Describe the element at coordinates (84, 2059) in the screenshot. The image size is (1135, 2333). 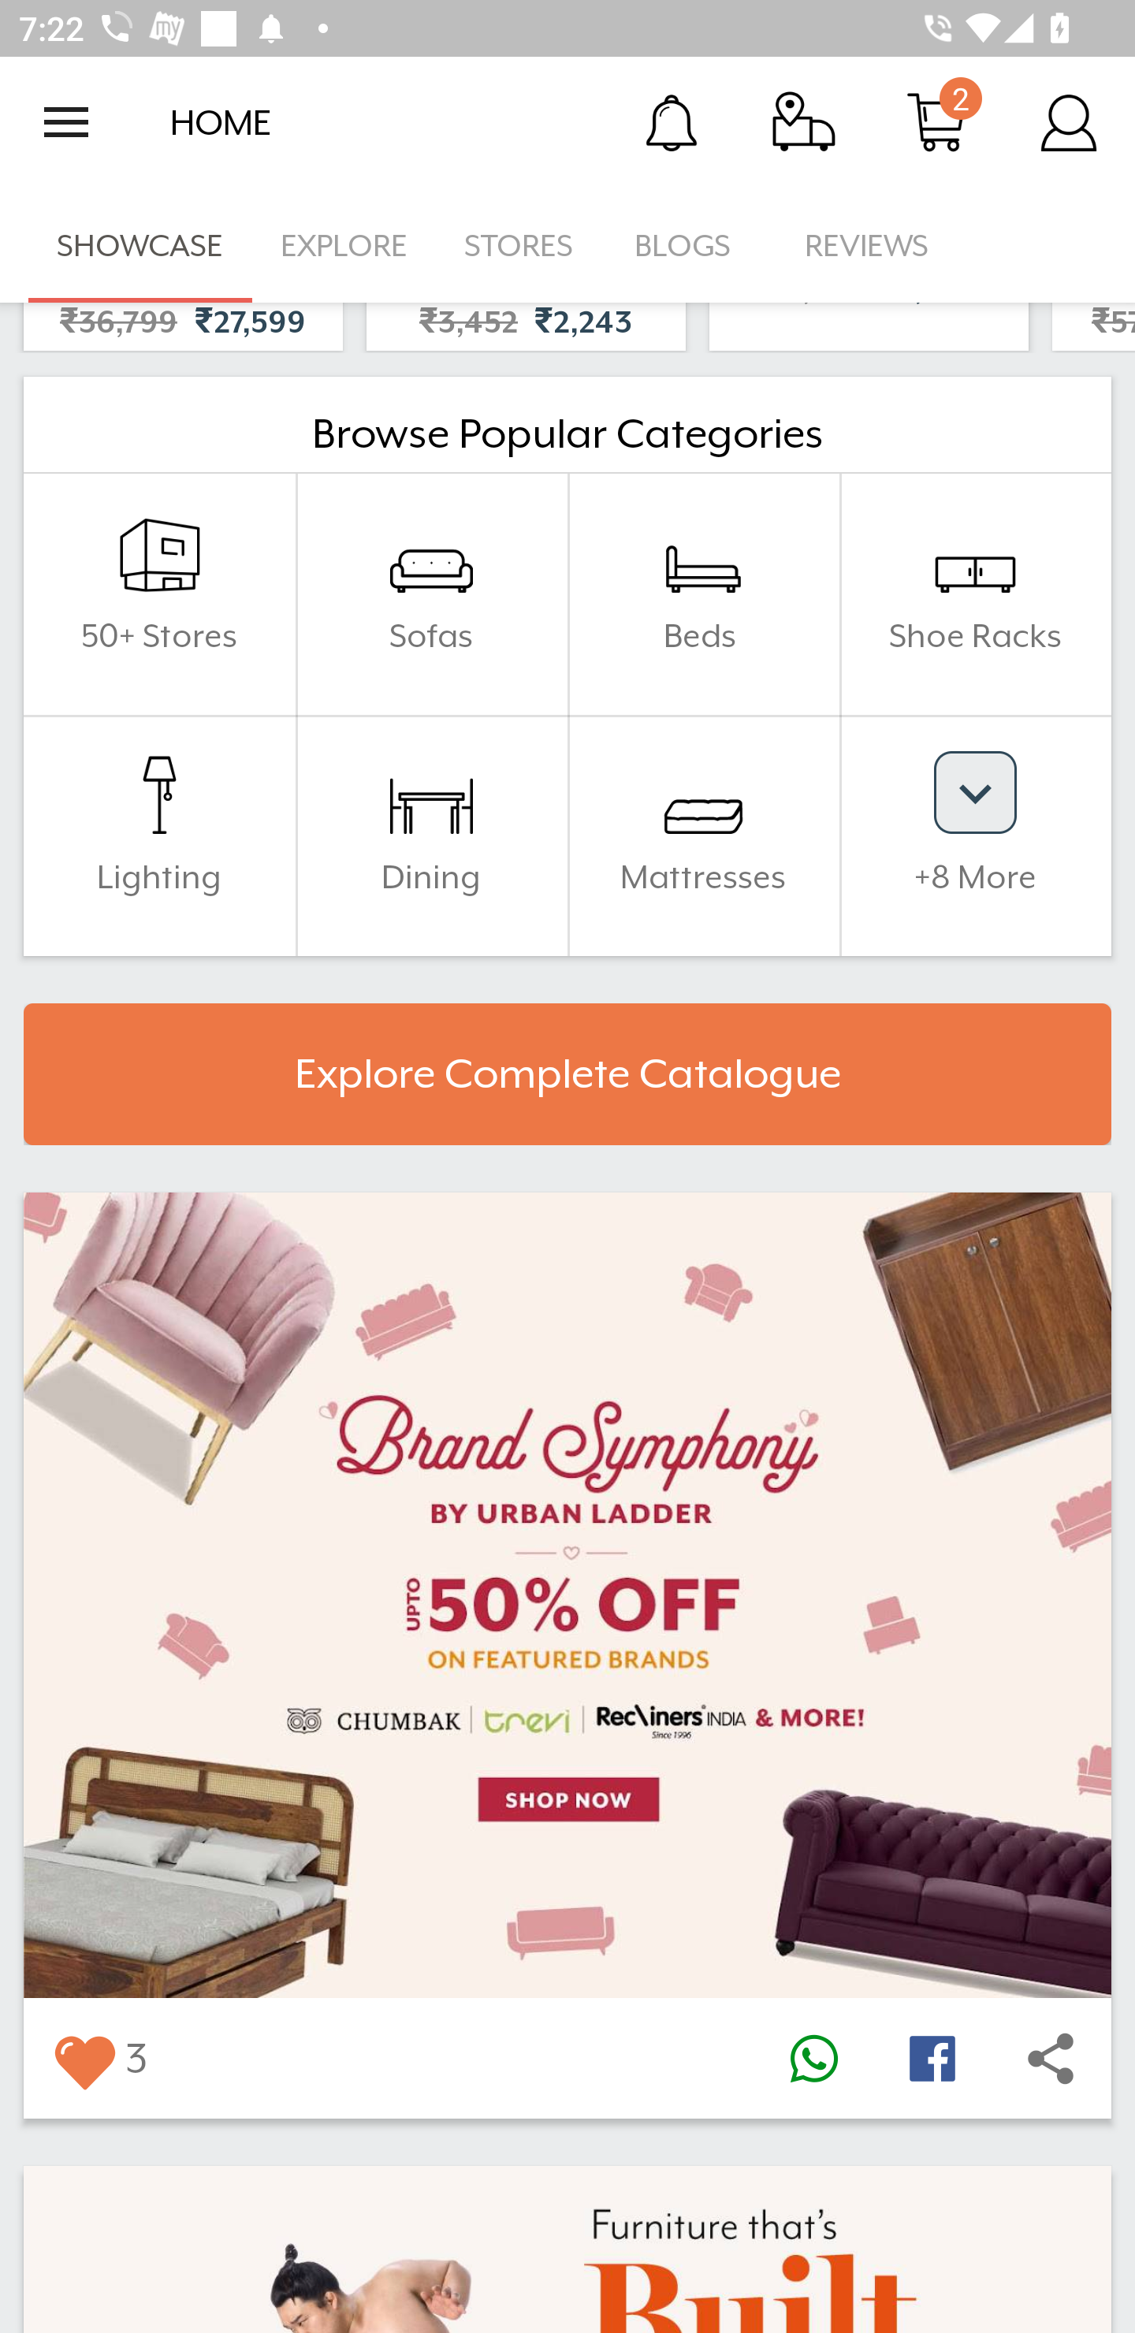
I see `` at that location.